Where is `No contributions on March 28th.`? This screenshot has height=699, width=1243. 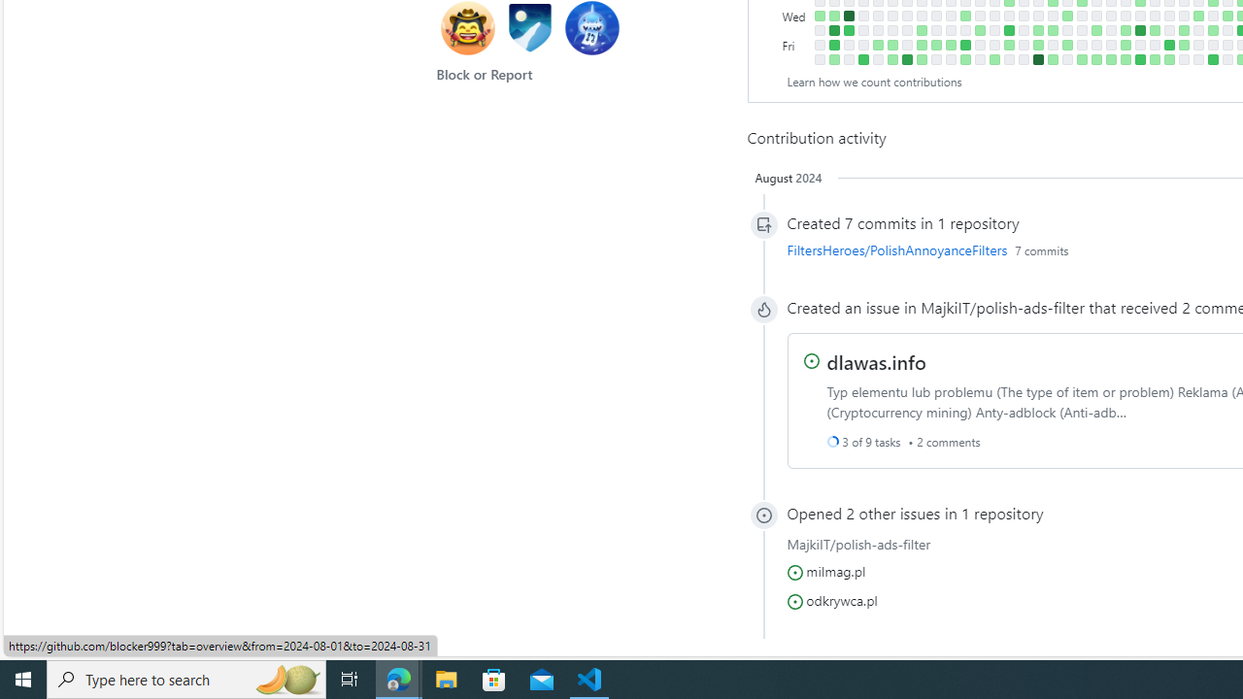
No contributions on March 28th. is located at coordinates (994, 29).